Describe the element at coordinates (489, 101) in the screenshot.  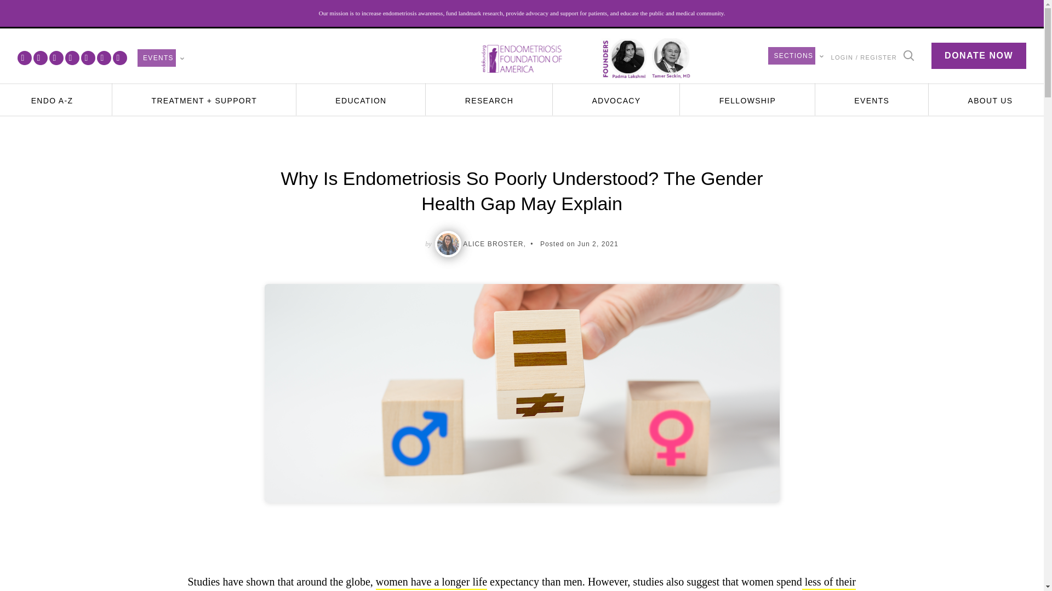
I see `RESEARCH` at that location.